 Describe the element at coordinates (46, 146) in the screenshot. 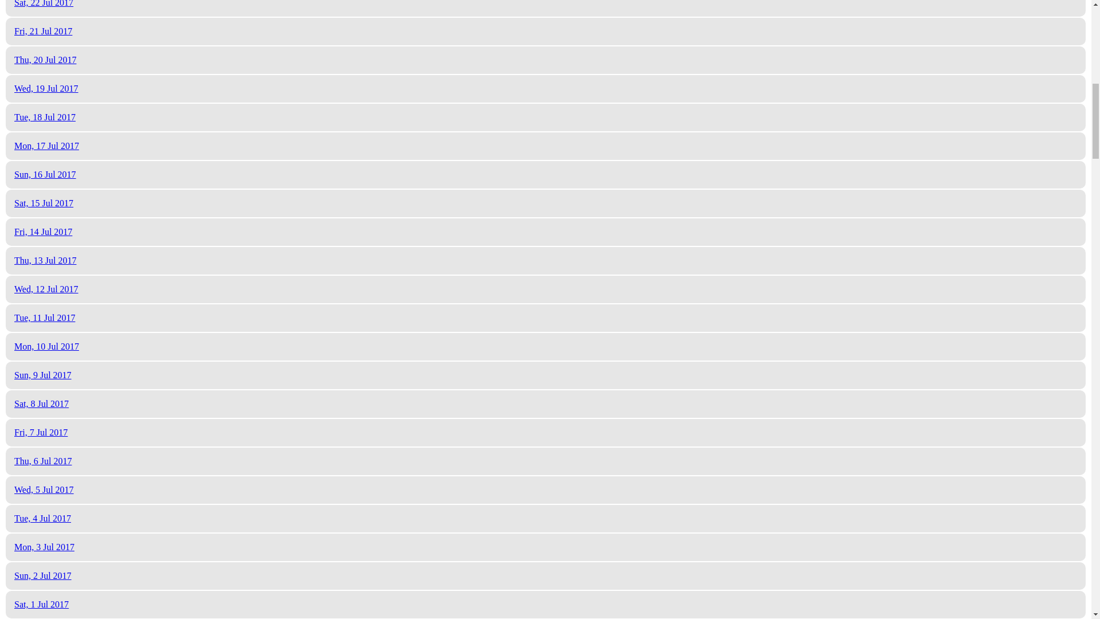

I see `Mon, 17 Jul 2017` at that location.